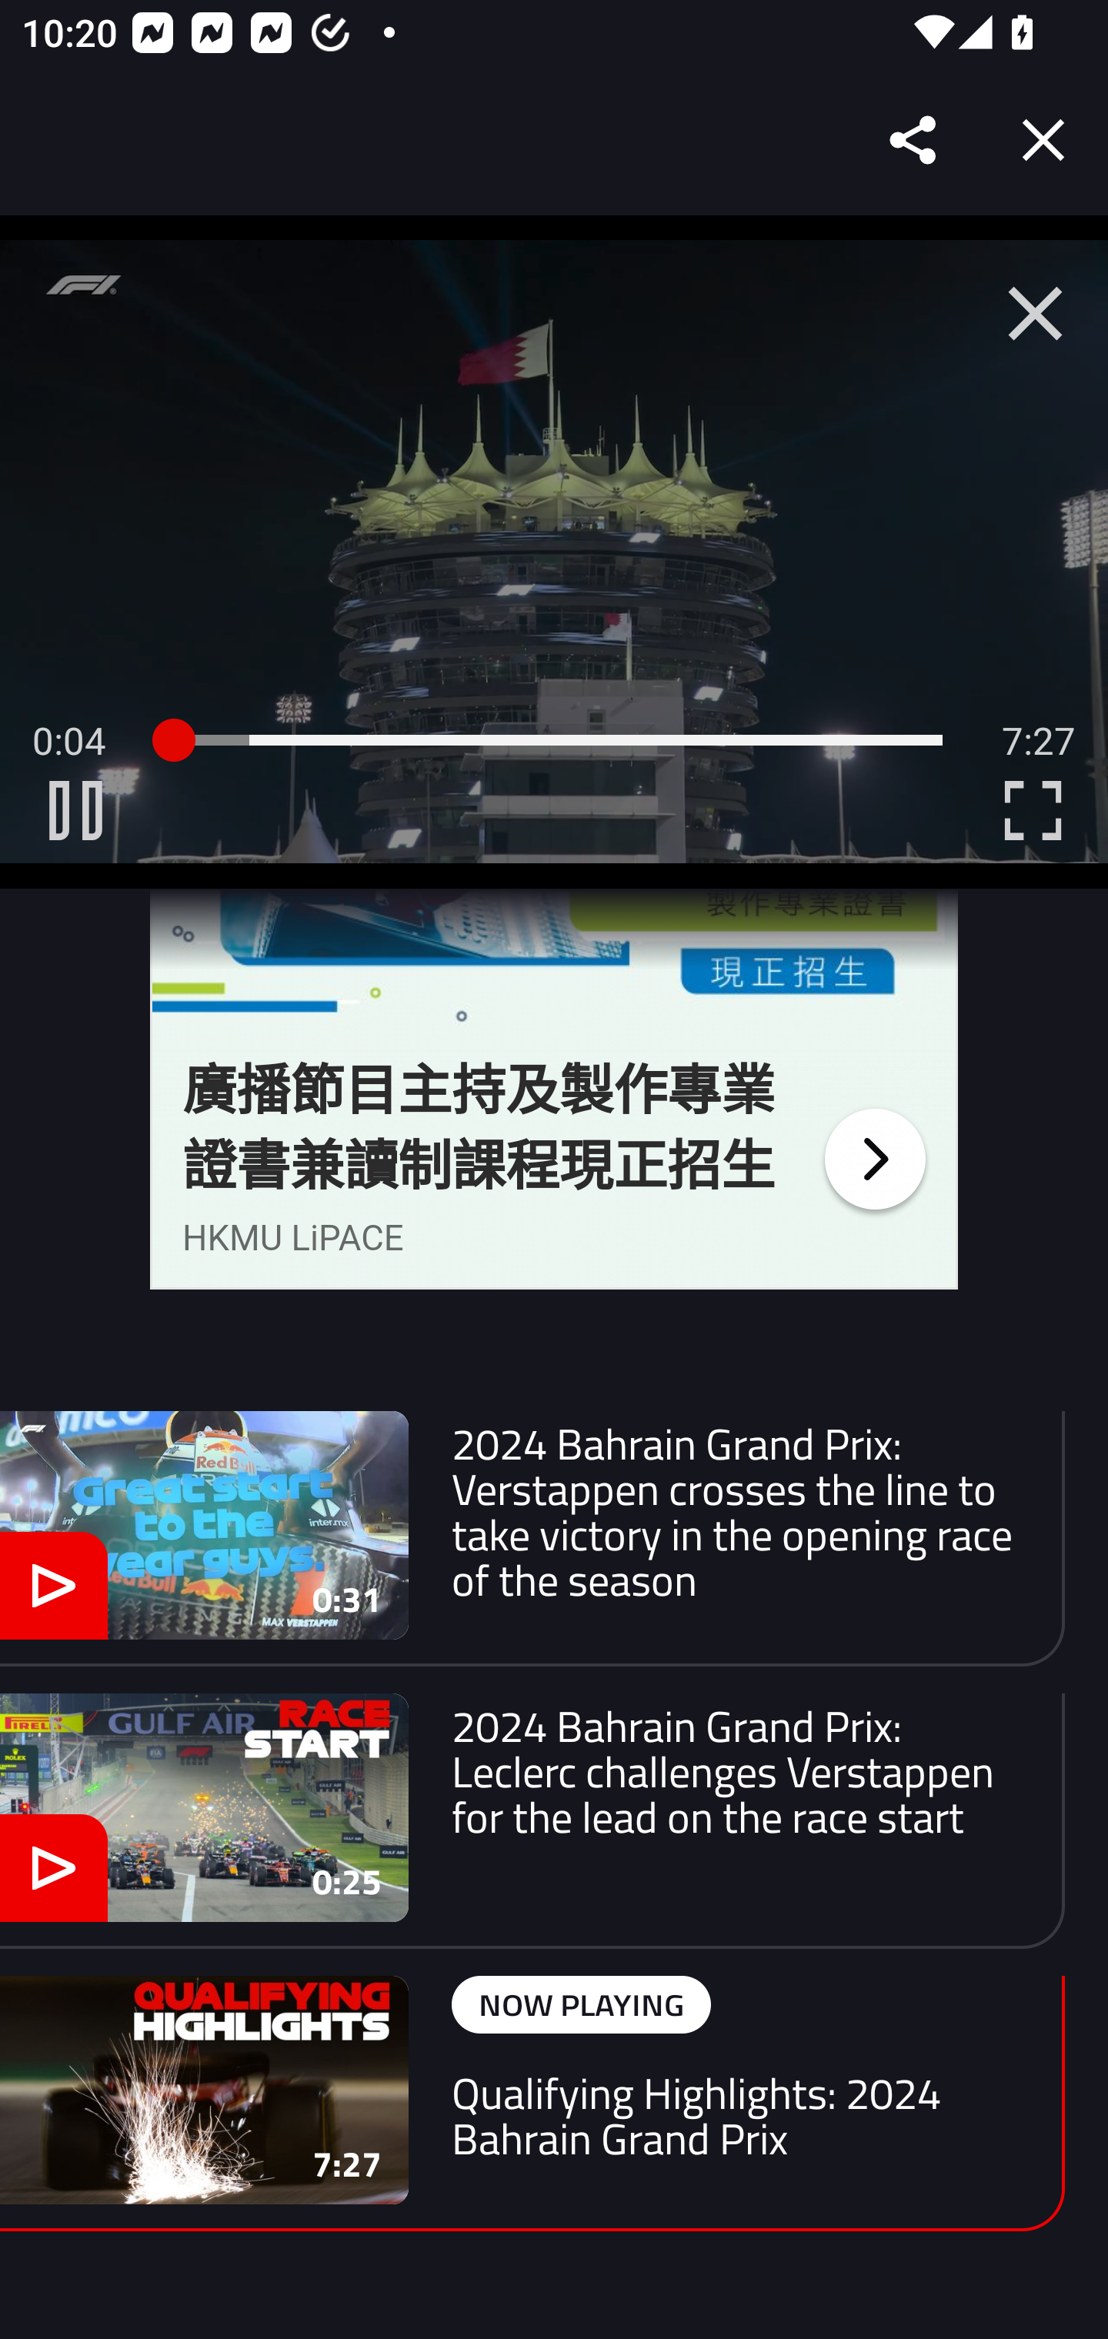 The width and height of the screenshot is (1108, 2339). I want to click on B Pause, so click(75, 810).